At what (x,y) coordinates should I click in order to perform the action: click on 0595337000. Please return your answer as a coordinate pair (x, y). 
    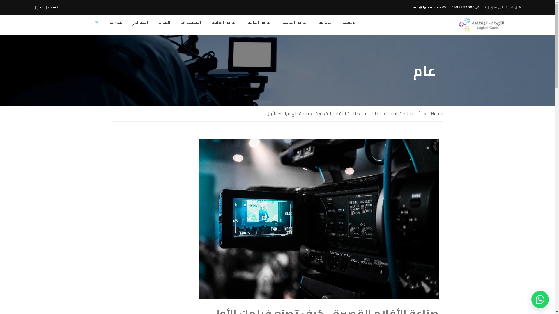
    Looking at the image, I should click on (463, 7).